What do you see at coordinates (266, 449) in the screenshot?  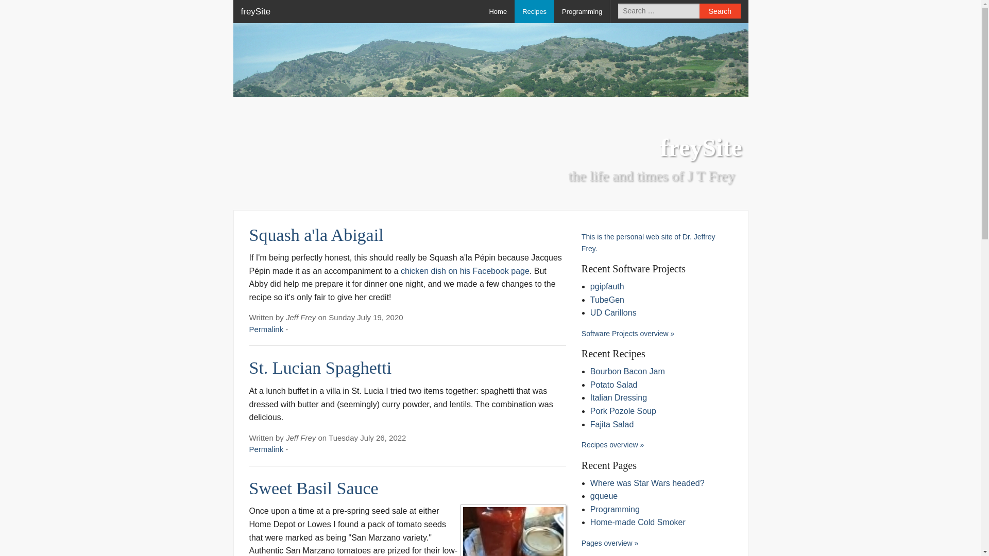 I see `Permalink` at bounding box center [266, 449].